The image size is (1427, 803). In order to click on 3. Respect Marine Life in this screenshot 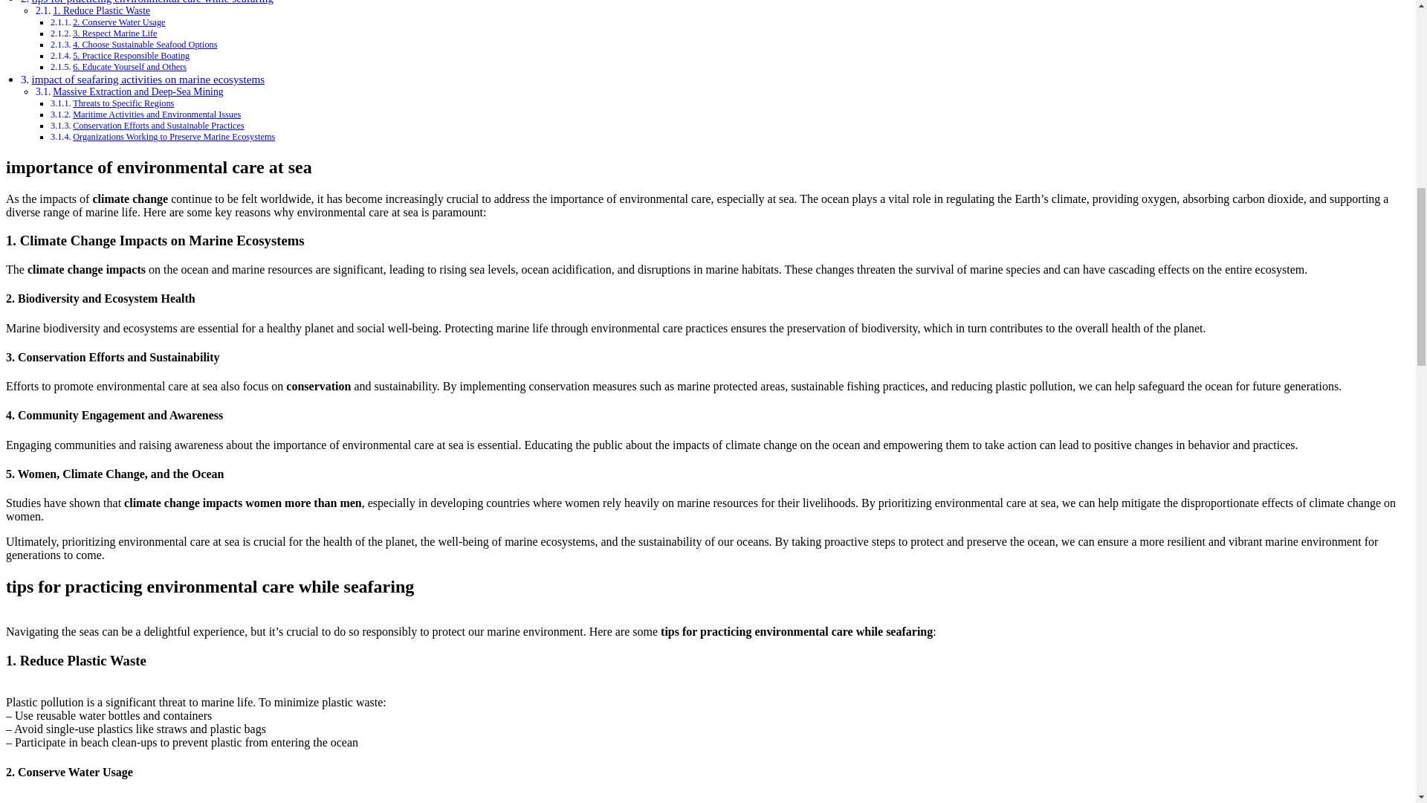, I will do `click(114, 33)`.